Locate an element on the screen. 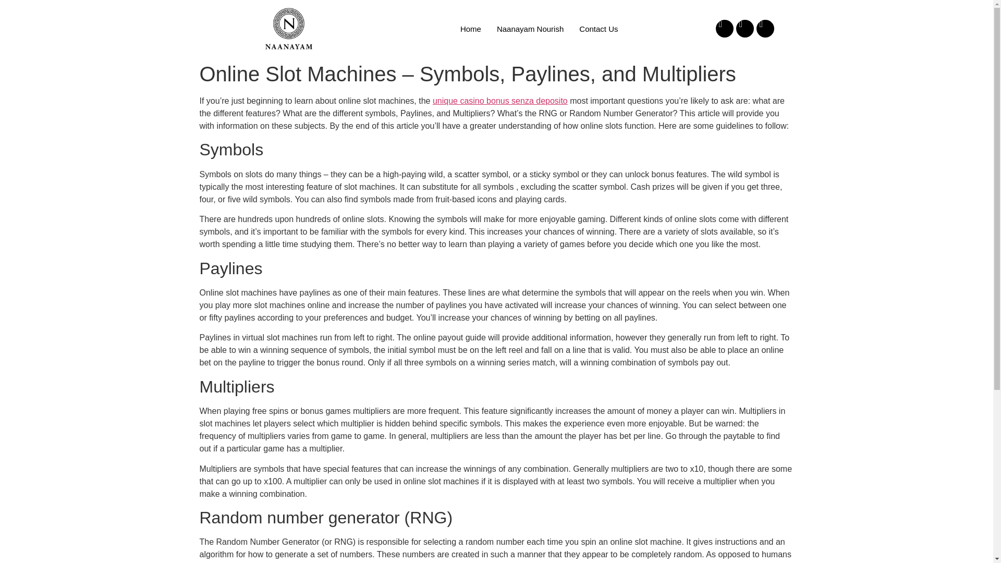 This screenshot has height=563, width=1001. Naanayam Nourish is located at coordinates (530, 28).